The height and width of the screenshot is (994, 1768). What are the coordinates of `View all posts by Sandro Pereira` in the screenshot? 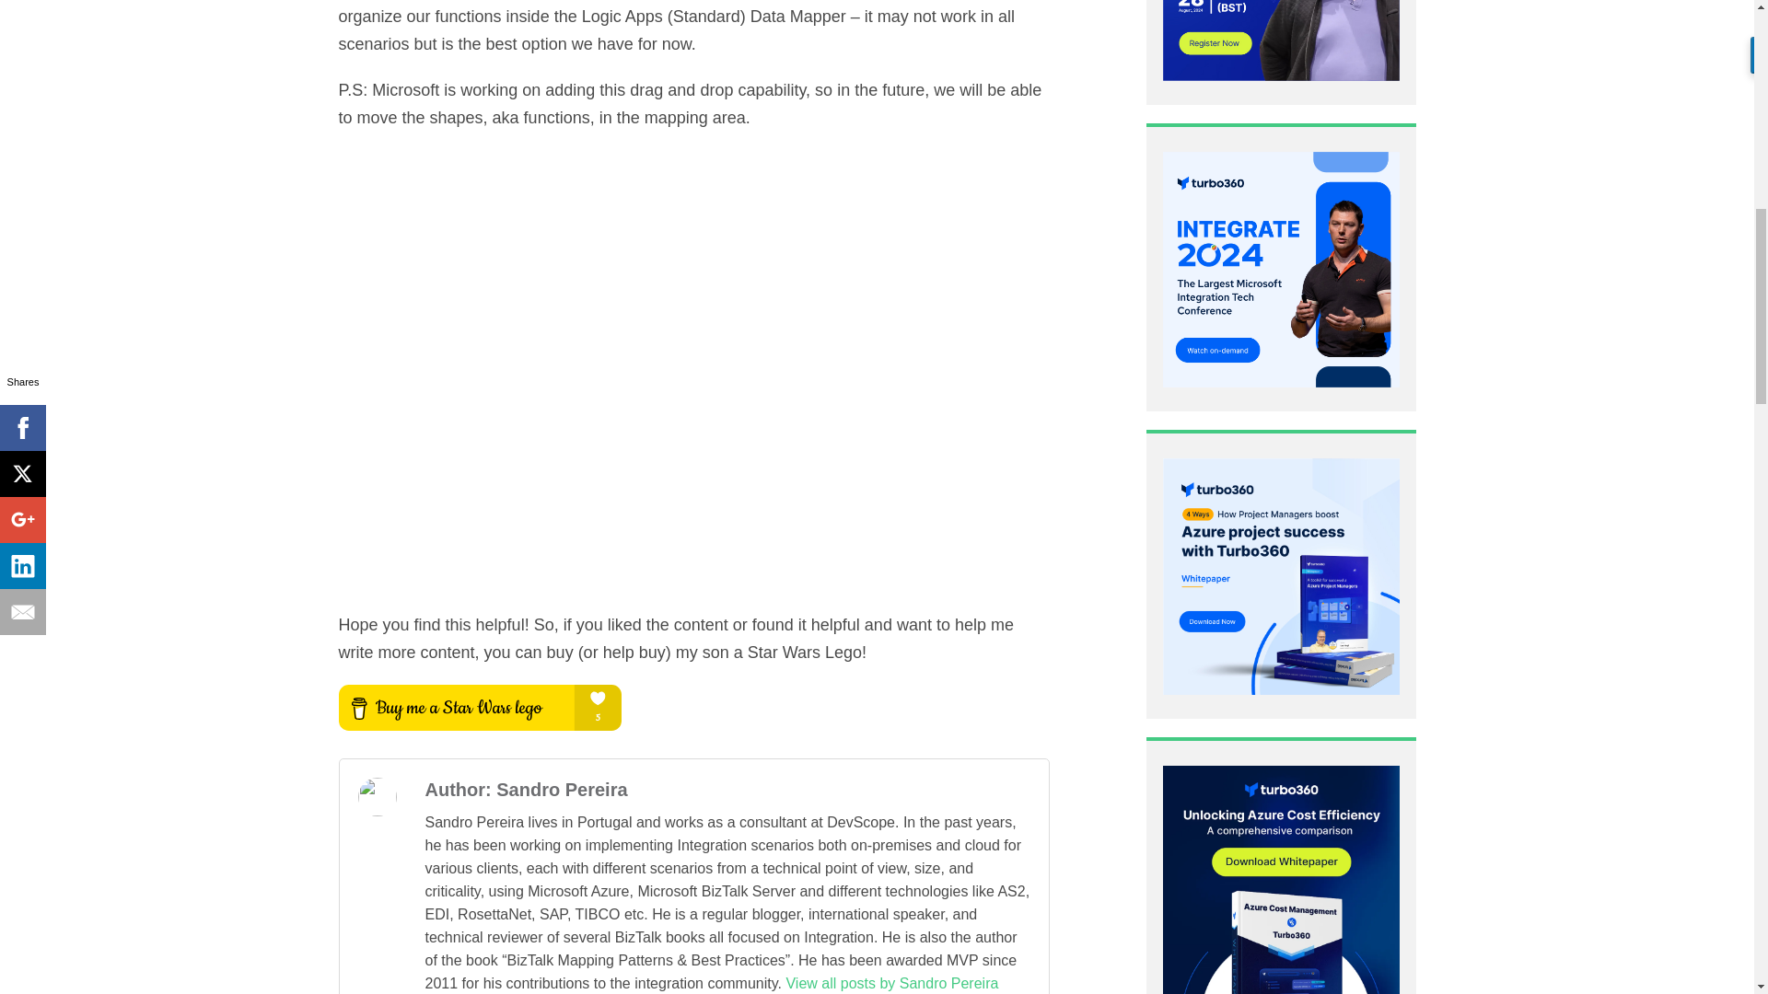 It's located at (891, 983).